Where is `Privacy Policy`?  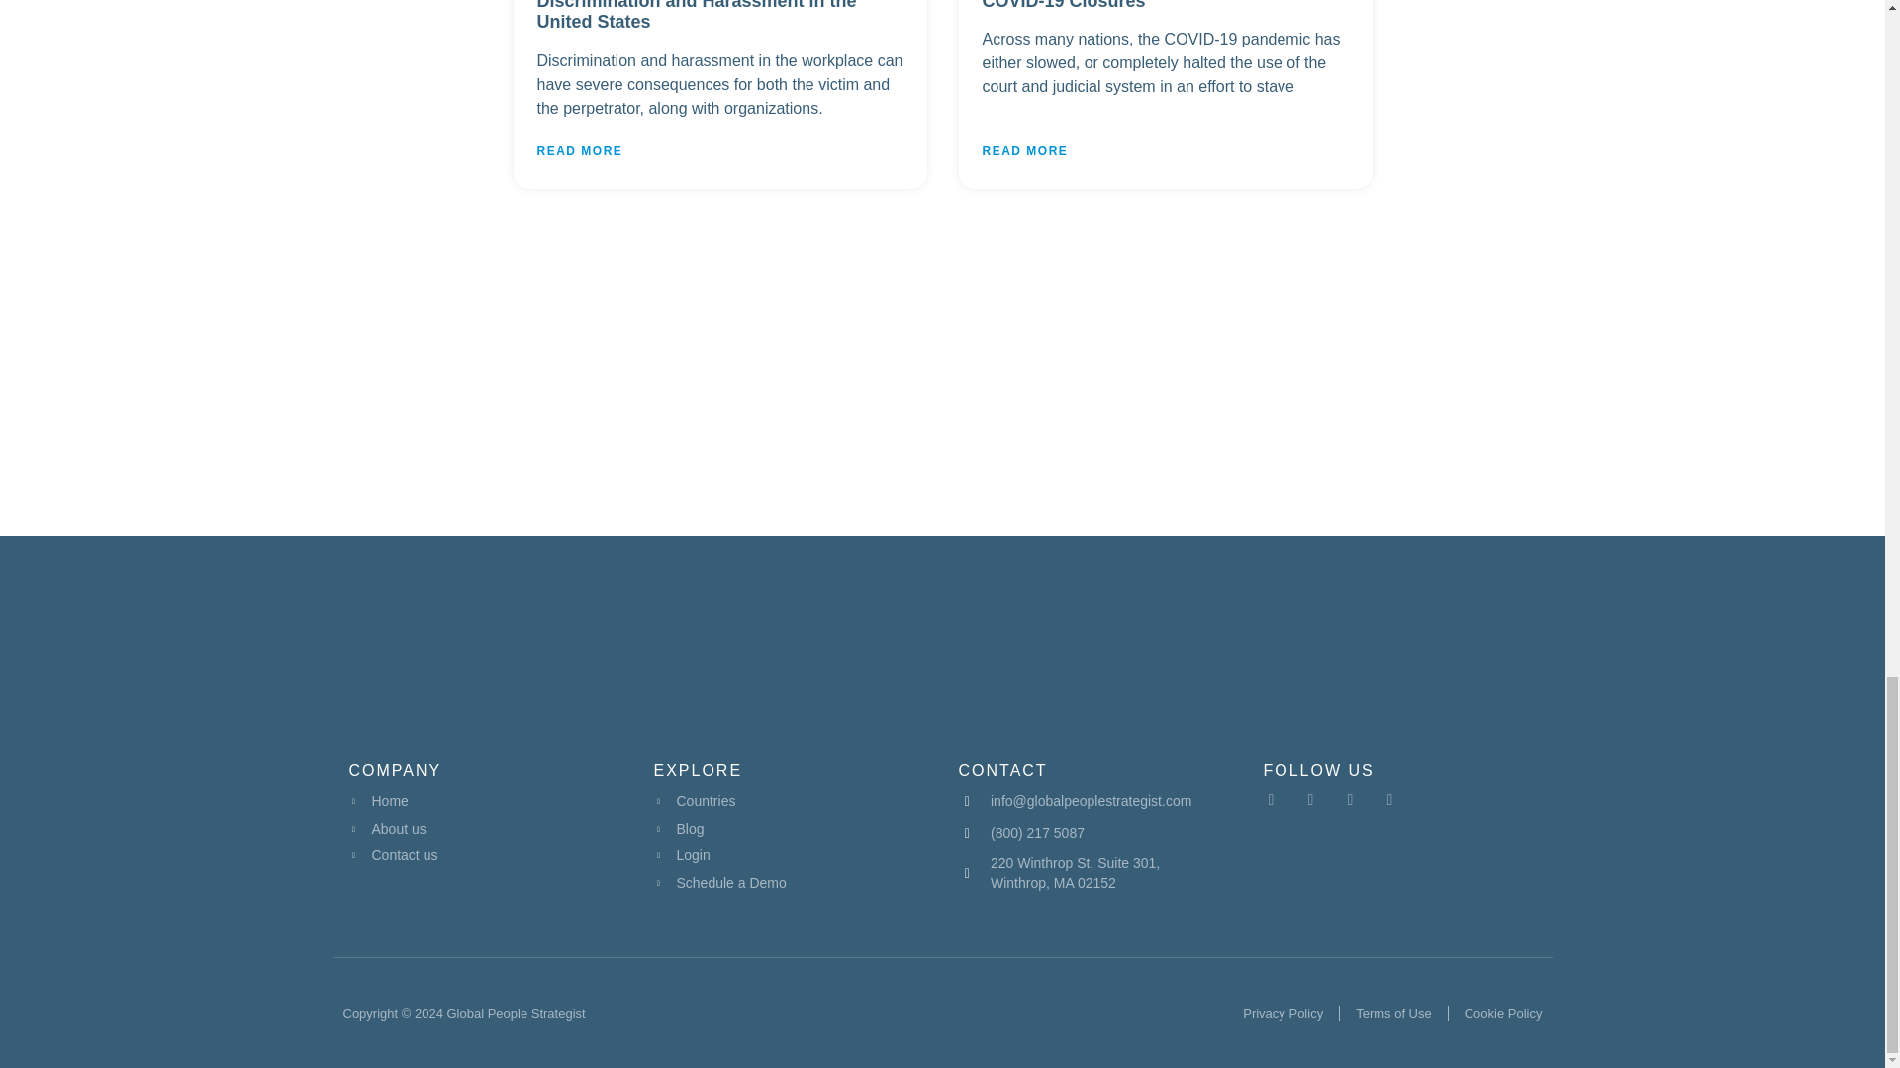 Privacy Policy is located at coordinates (1282, 1013).